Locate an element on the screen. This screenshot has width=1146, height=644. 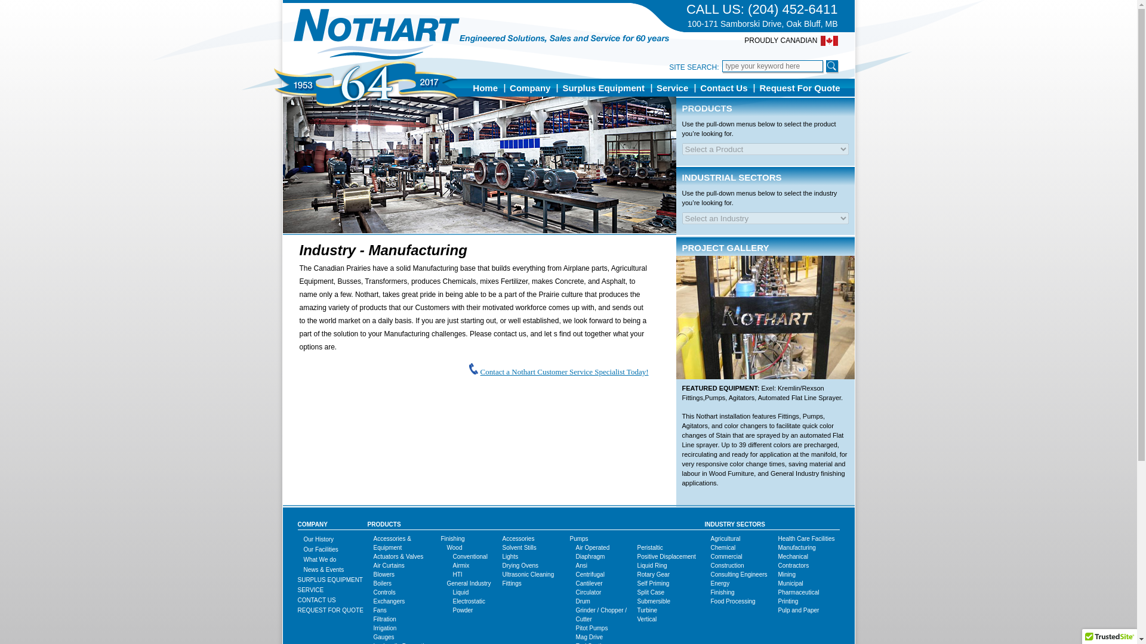
Service is located at coordinates (672, 88).